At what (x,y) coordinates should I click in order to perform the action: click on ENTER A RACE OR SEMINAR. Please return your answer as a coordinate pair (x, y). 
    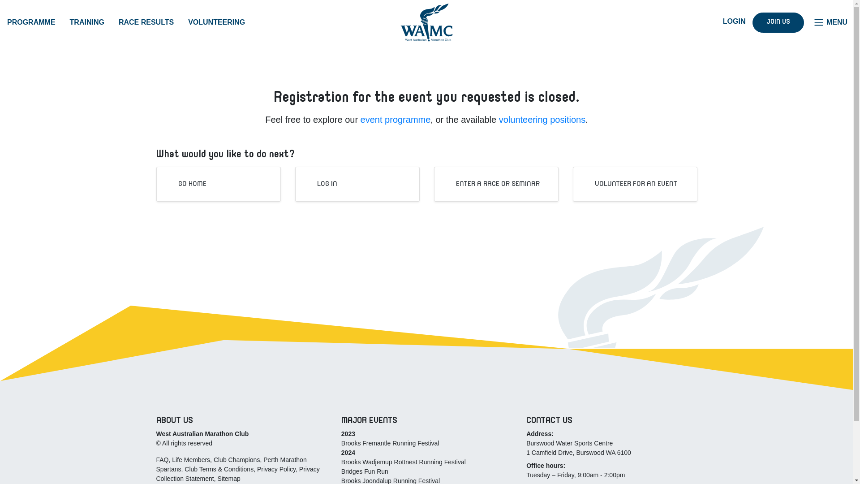
    Looking at the image, I should click on (492, 184).